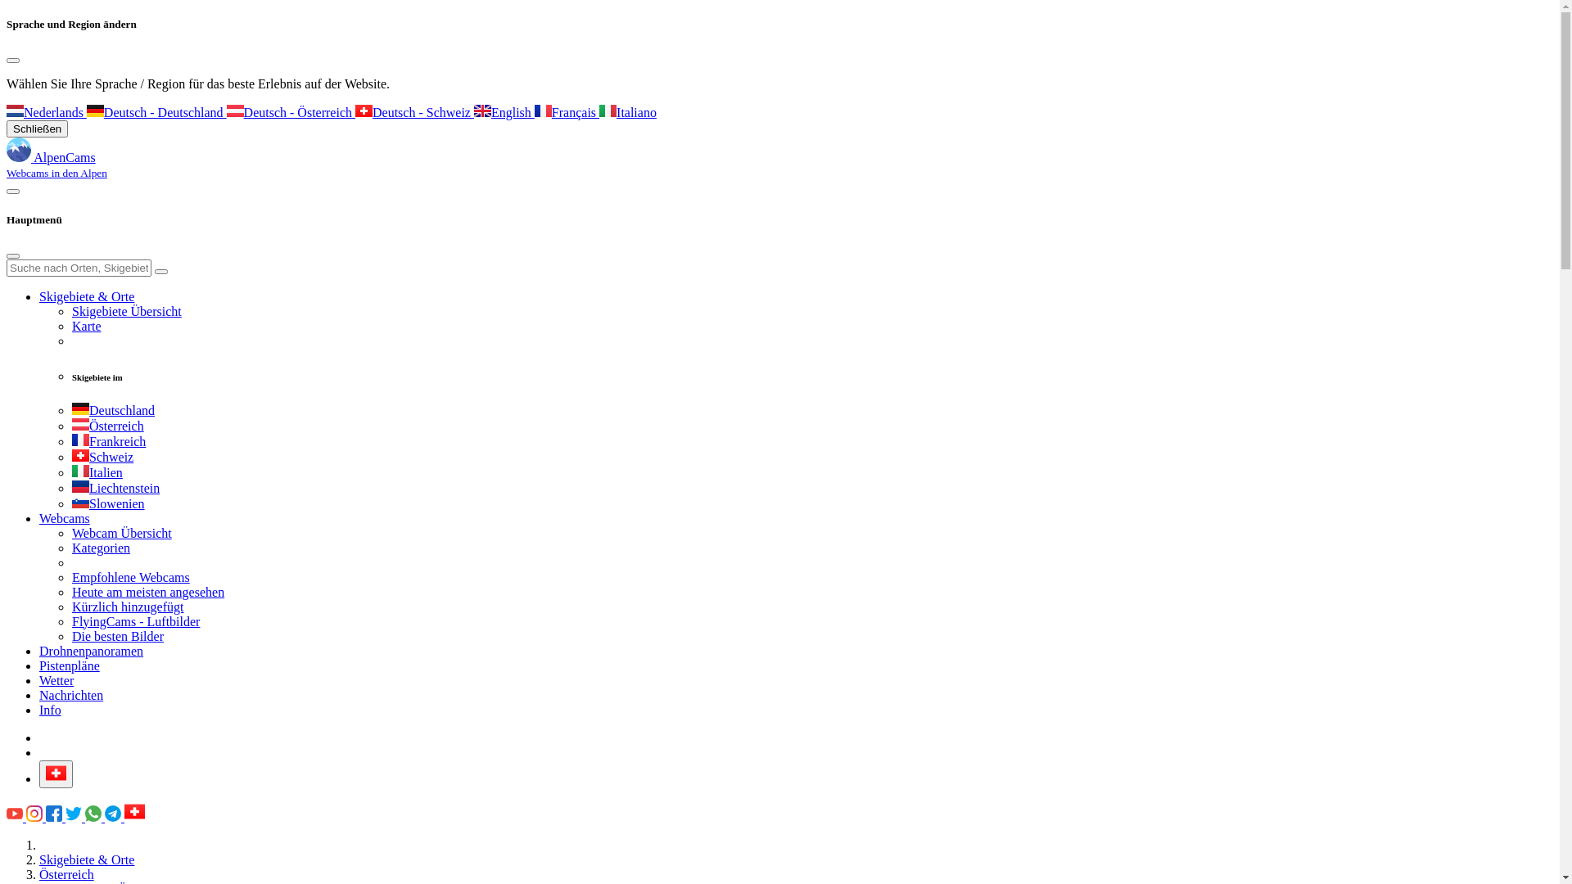  I want to click on AlpenCams WhatsApp, so click(93, 814).